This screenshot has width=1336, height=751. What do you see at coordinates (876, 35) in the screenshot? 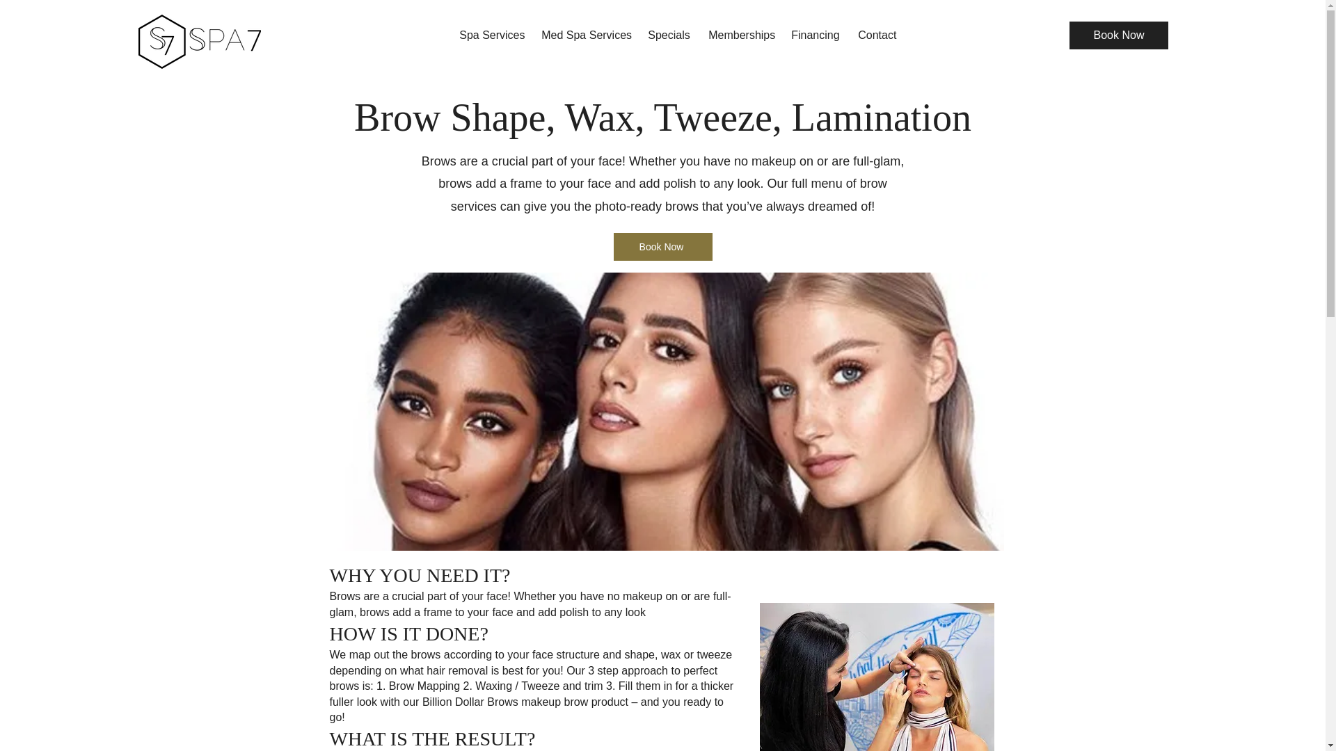
I see `Contact` at bounding box center [876, 35].